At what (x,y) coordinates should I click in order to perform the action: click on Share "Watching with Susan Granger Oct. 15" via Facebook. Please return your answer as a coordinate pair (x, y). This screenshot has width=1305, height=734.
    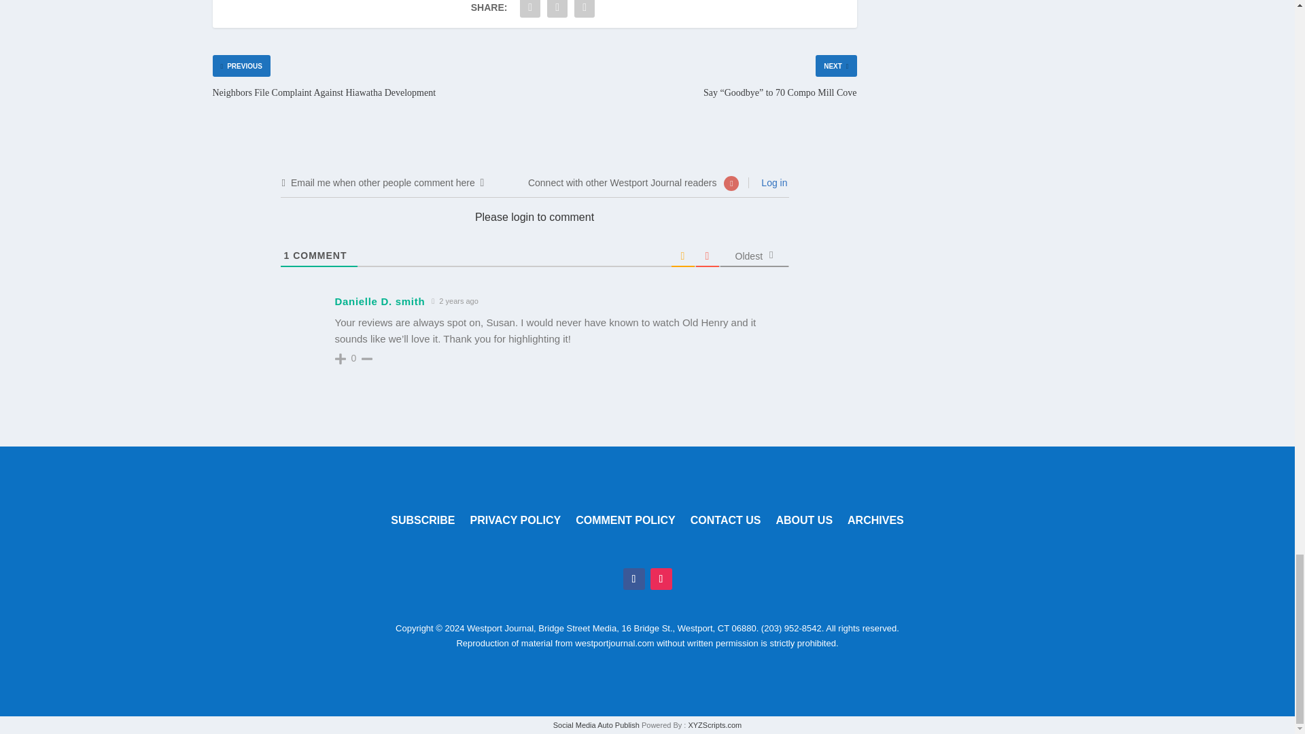
    Looking at the image, I should click on (530, 11).